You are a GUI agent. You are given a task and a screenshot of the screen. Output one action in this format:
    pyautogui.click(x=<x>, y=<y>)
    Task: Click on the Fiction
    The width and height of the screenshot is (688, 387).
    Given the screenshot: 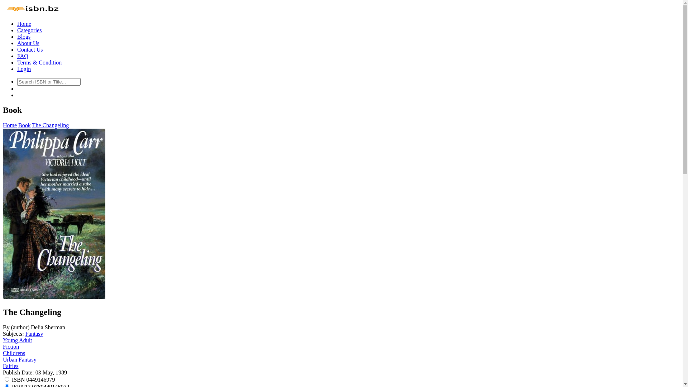 What is the action you would take?
    pyautogui.click(x=11, y=347)
    